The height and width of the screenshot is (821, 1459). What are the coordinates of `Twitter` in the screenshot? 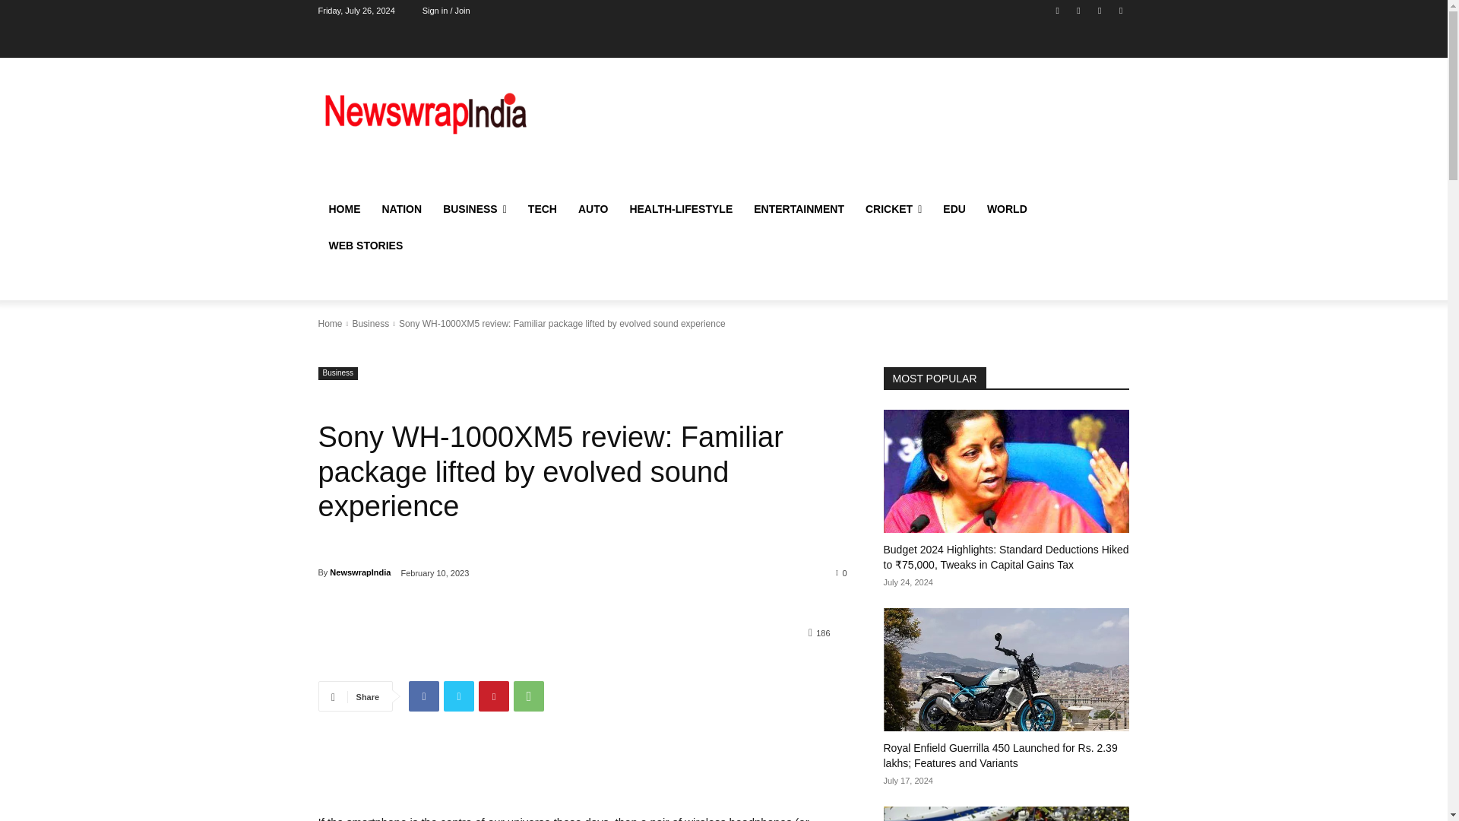 It's located at (459, 696).